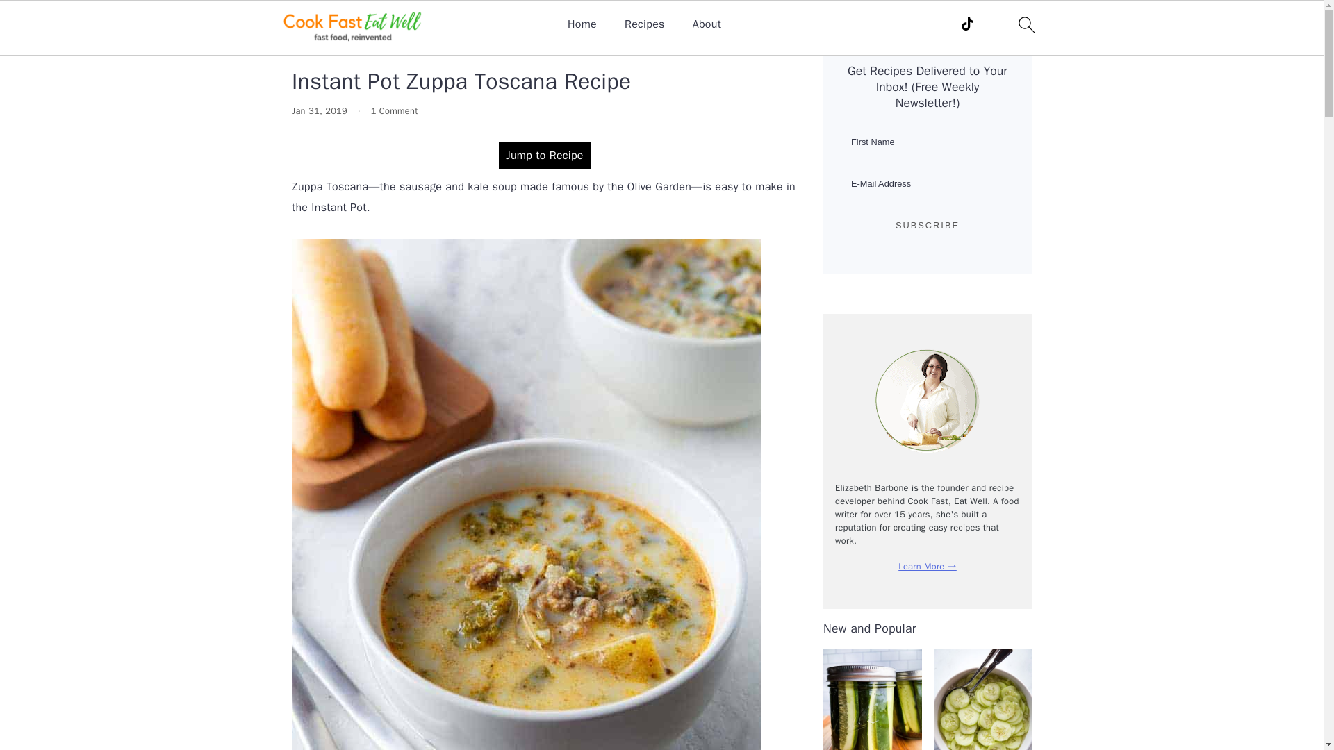 The width and height of the screenshot is (1334, 750). Describe the element at coordinates (644, 24) in the screenshot. I see `Recipes` at that location.